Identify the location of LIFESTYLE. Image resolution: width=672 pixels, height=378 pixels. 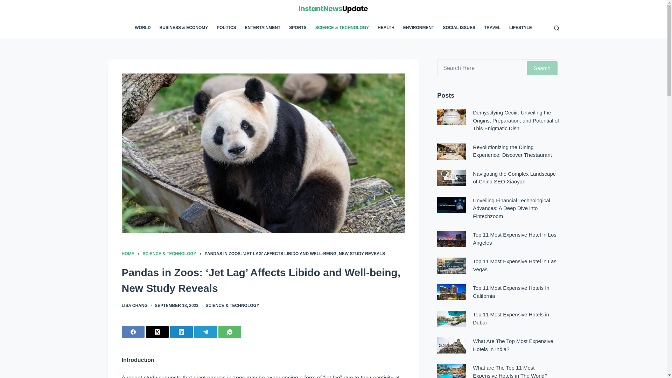
(519, 28).